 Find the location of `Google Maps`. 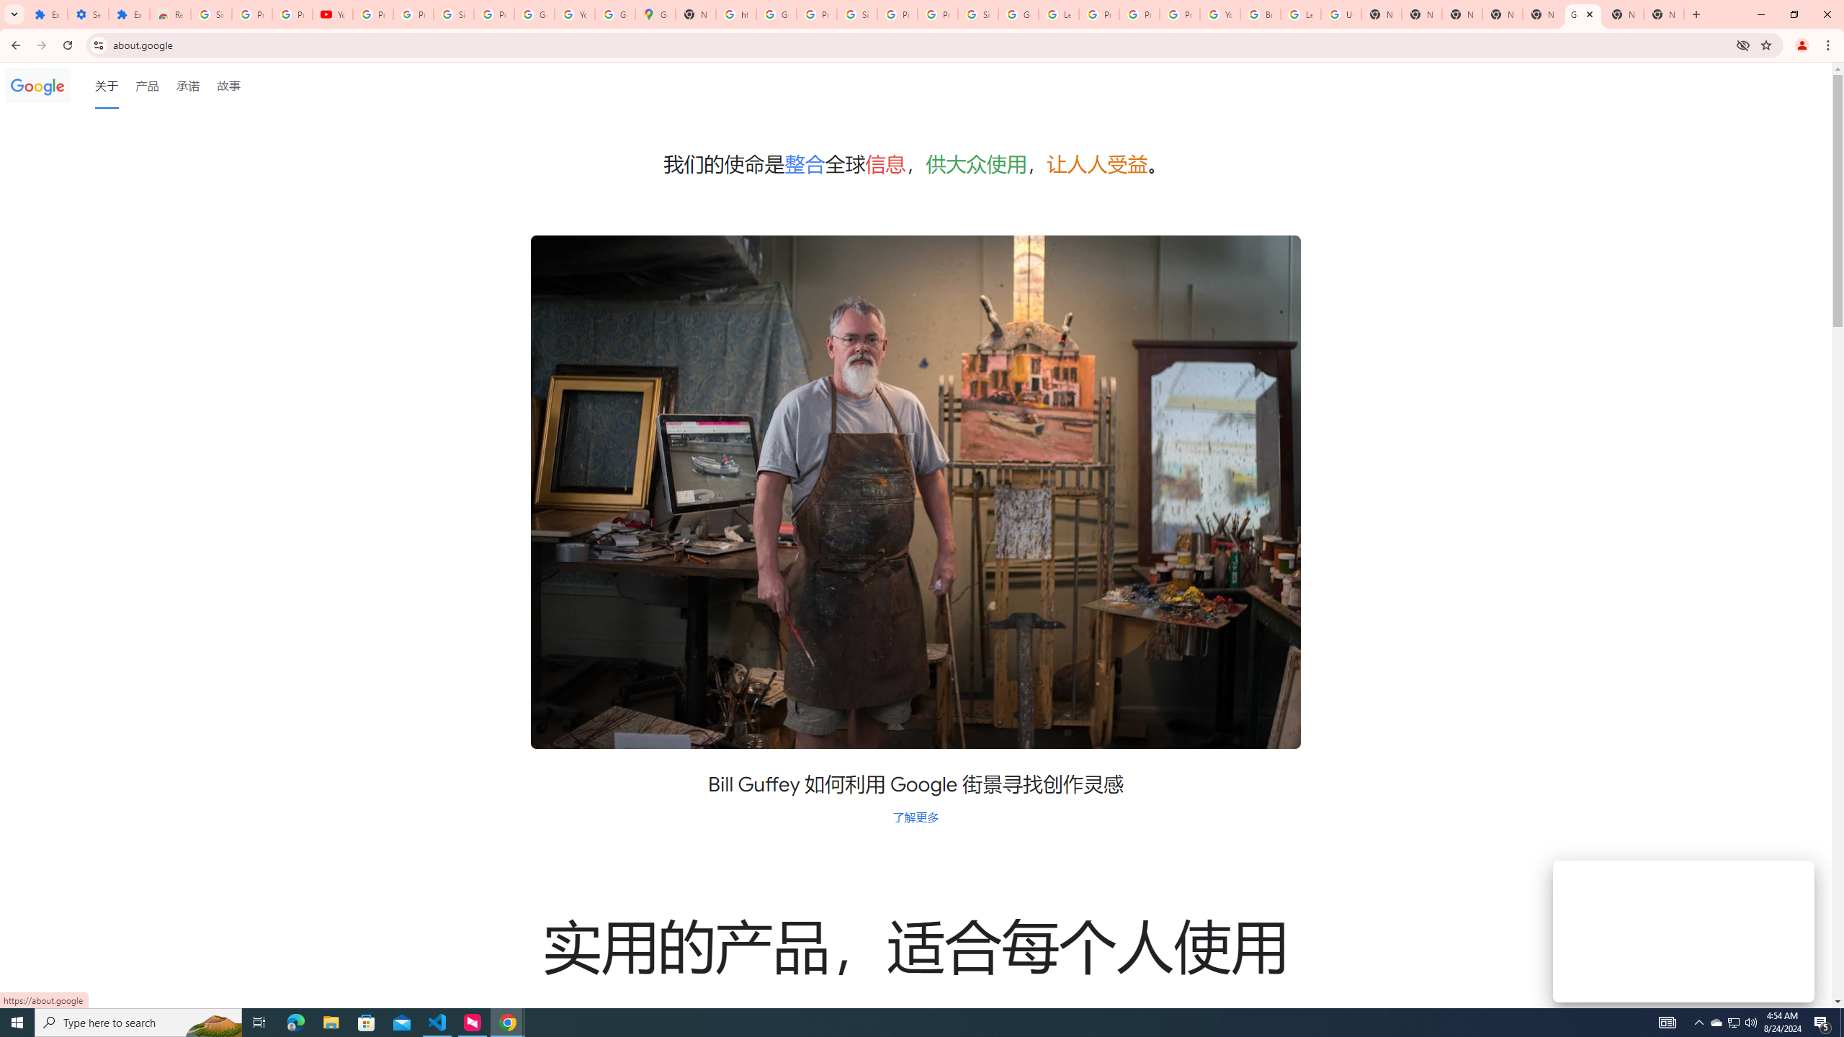

Google Maps is located at coordinates (655, 14).